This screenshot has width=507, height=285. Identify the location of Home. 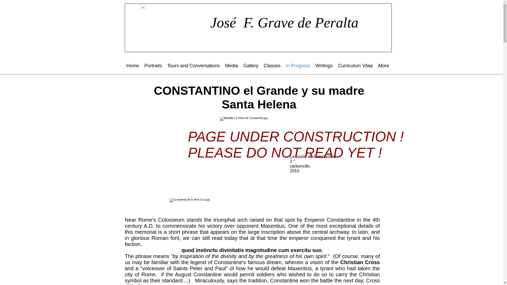
(133, 65).